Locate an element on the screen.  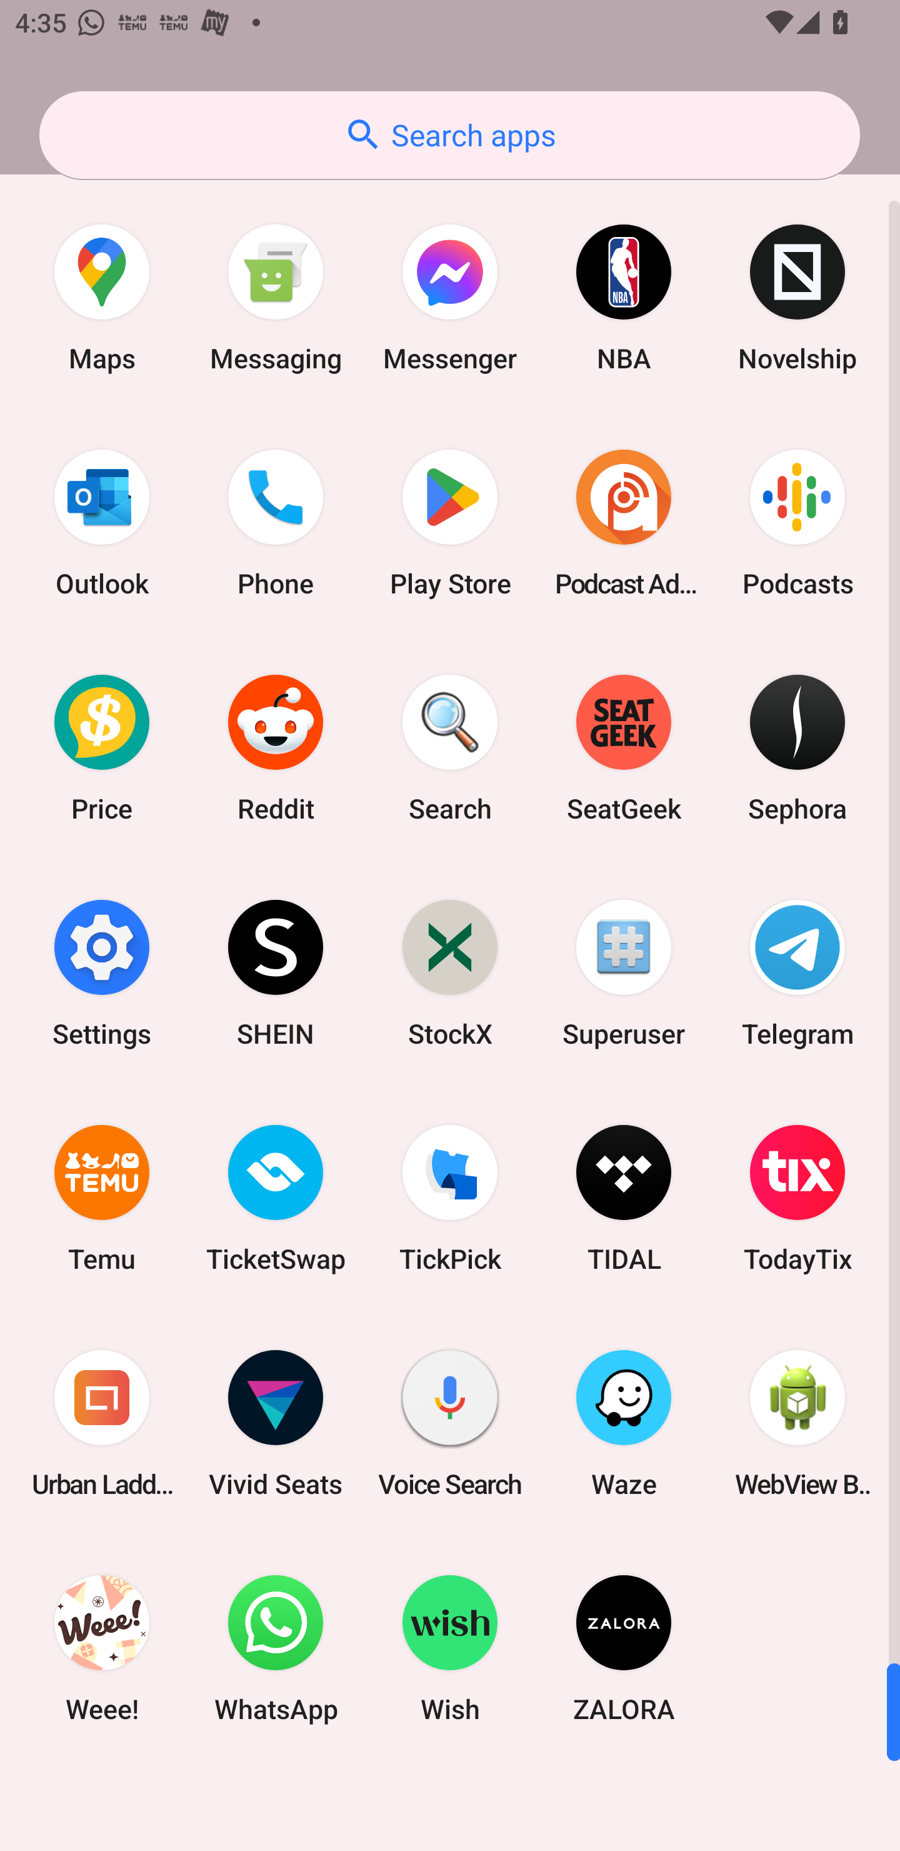
WebView Browser Tester is located at coordinates (797, 1423).